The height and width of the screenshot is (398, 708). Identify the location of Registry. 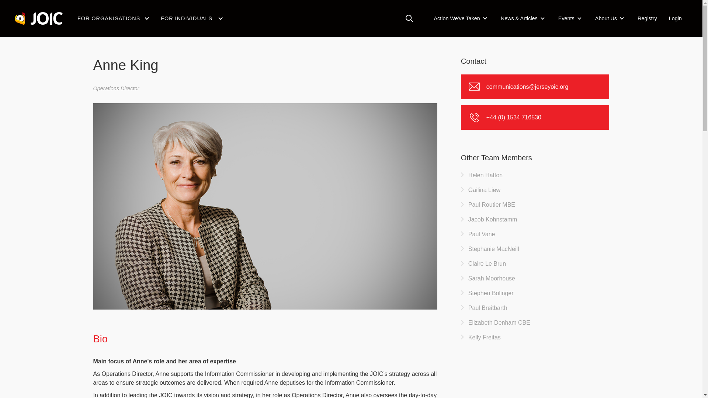
(647, 18).